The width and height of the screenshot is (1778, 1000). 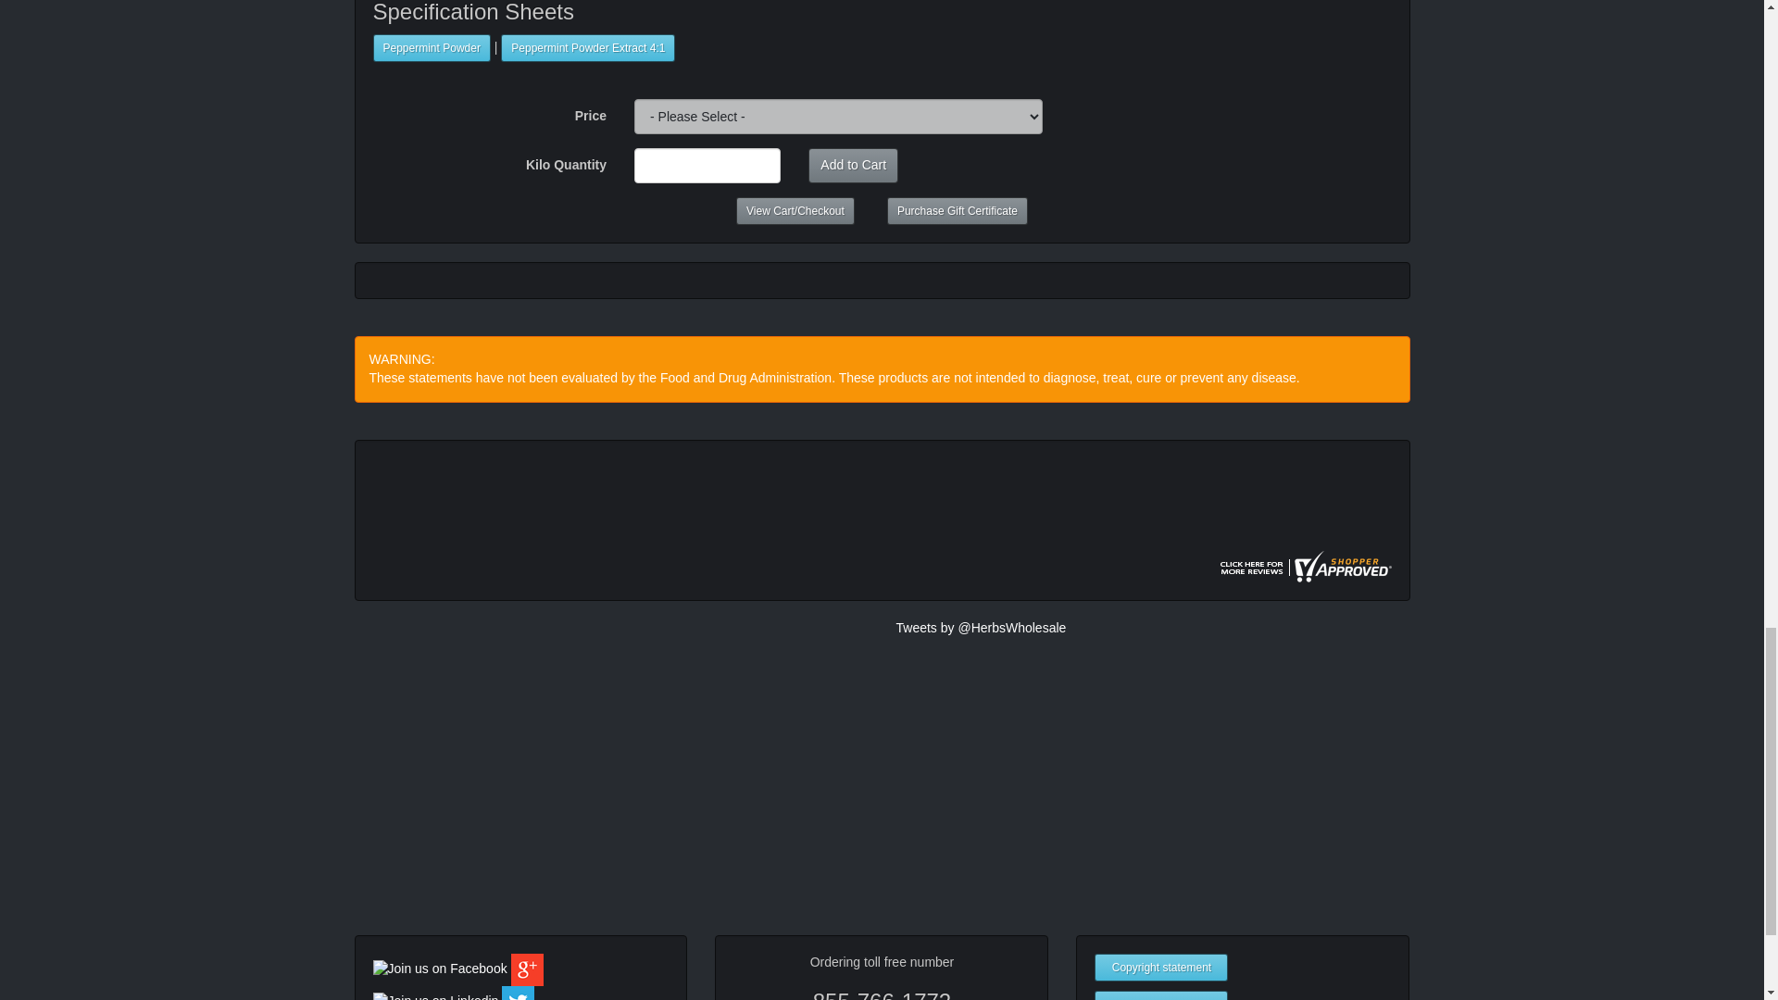 What do you see at coordinates (853, 165) in the screenshot?
I see `Add to Cart` at bounding box center [853, 165].